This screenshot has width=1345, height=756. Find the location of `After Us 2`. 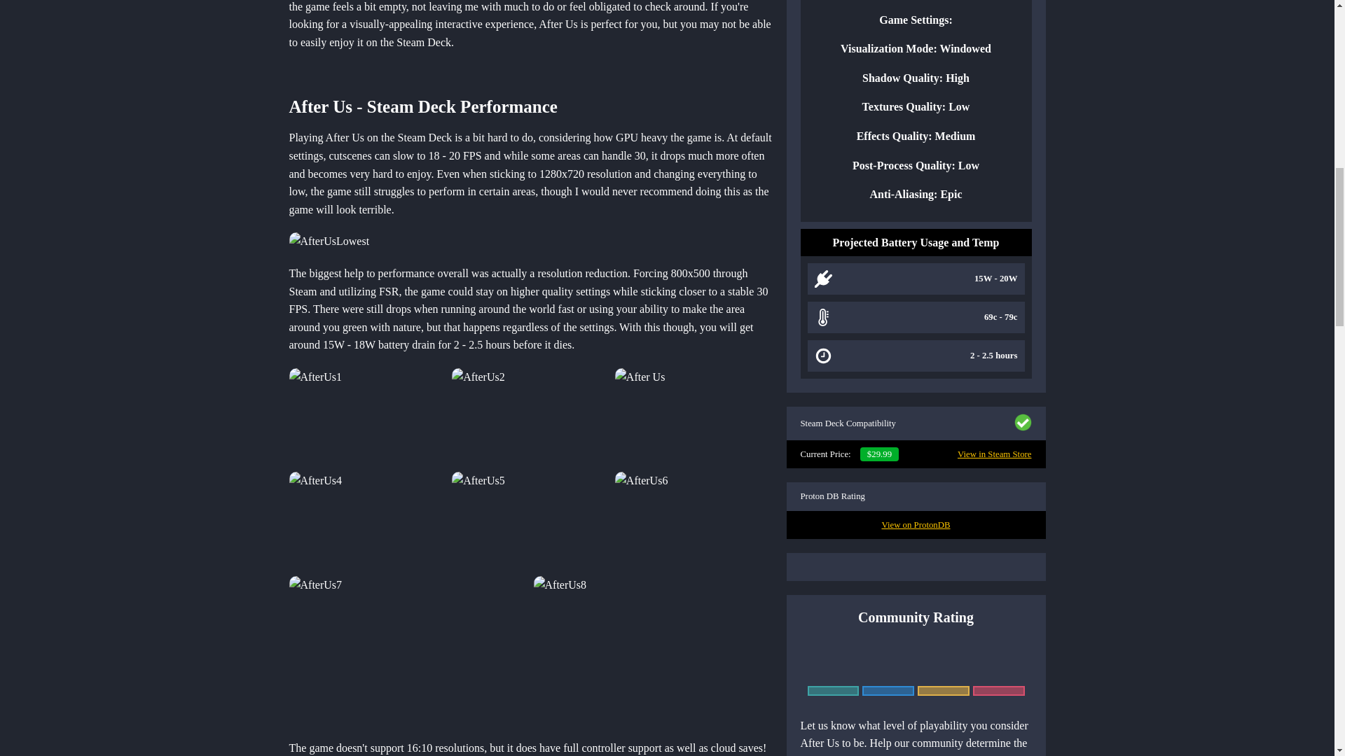

After Us 2 is located at coordinates (367, 417).